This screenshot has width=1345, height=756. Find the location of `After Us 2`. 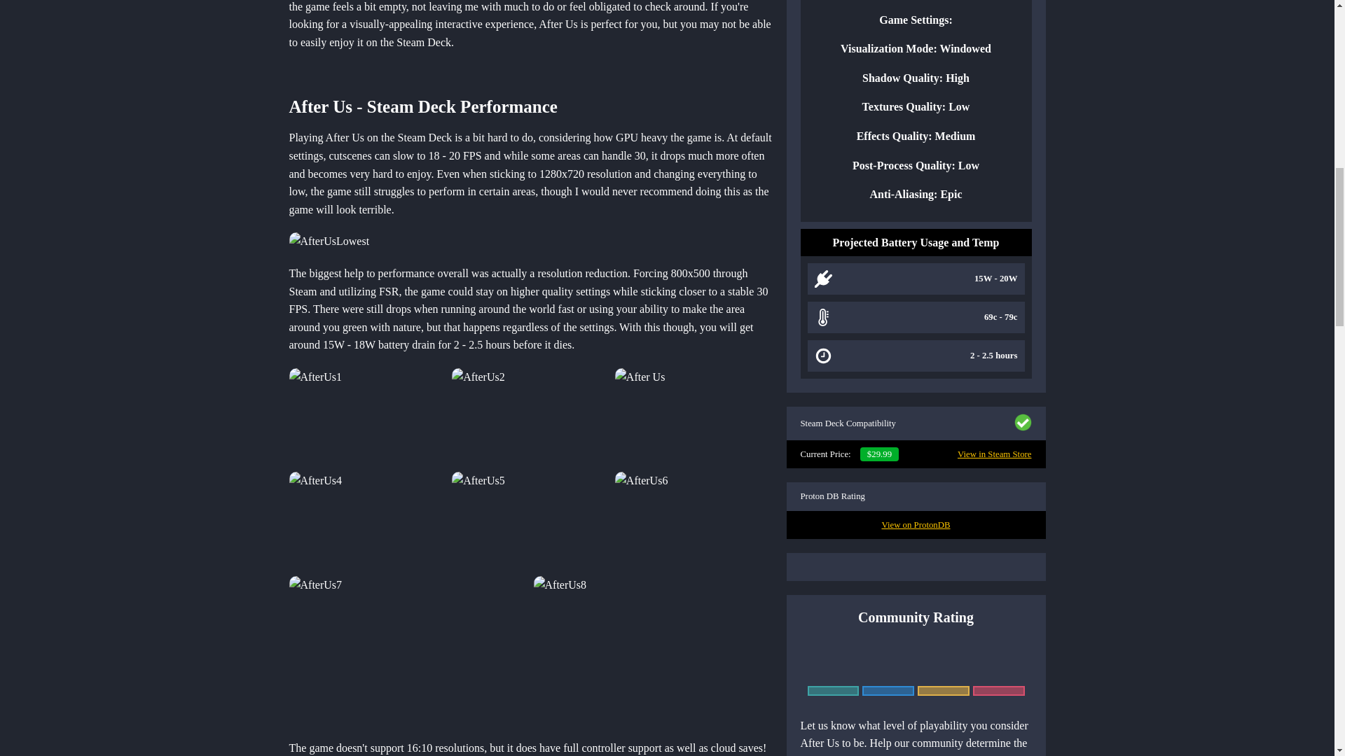

After Us 2 is located at coordinates (367, 417).